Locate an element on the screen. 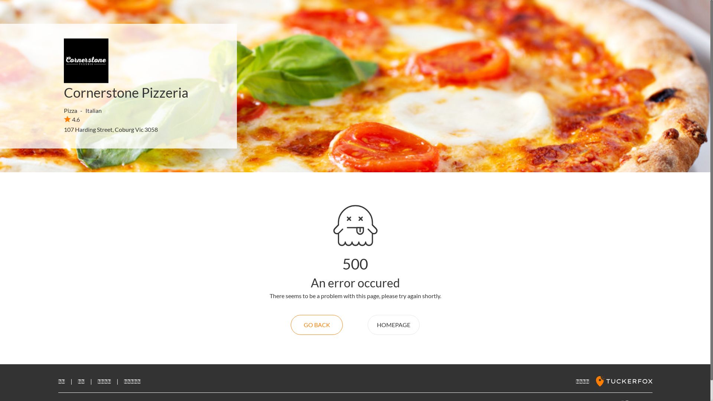 This screenshot has width=713, height=401. 4.6 is located at coordinates (72, 119).